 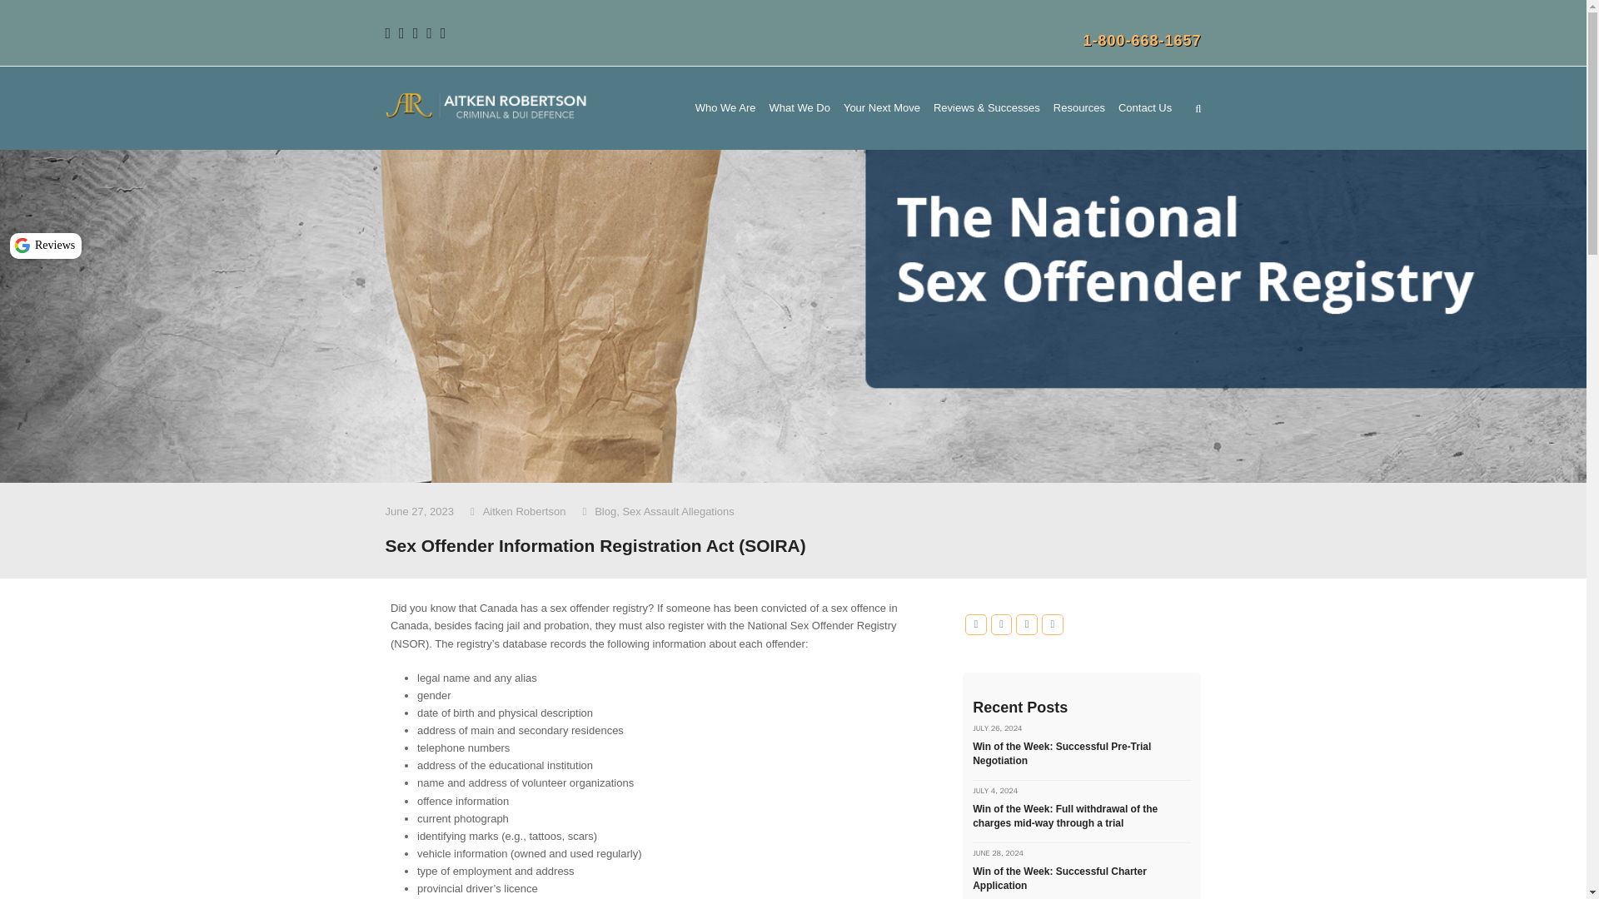 I want to click on Criminal Law, so click(x=799, y=108).